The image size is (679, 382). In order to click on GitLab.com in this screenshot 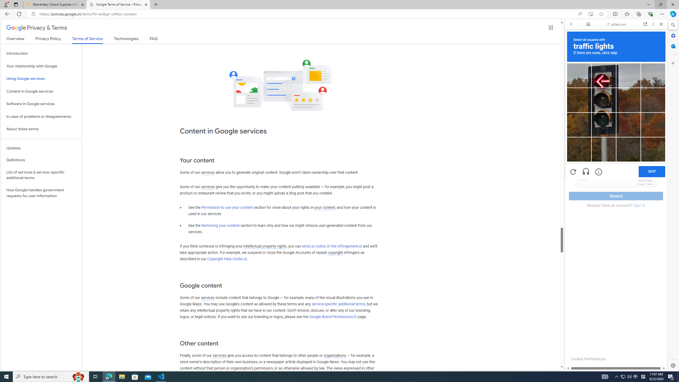, I will do `click(616, 88)`.